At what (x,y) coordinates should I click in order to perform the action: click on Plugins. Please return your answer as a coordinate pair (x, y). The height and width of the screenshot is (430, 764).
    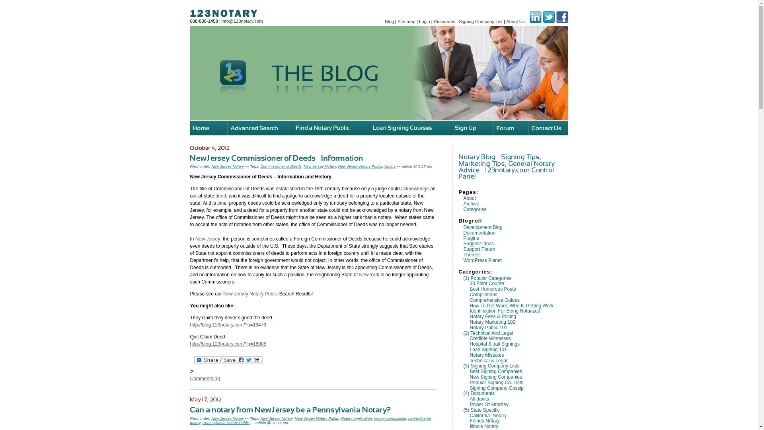
    Looking at the image, I should click on (471, 238).